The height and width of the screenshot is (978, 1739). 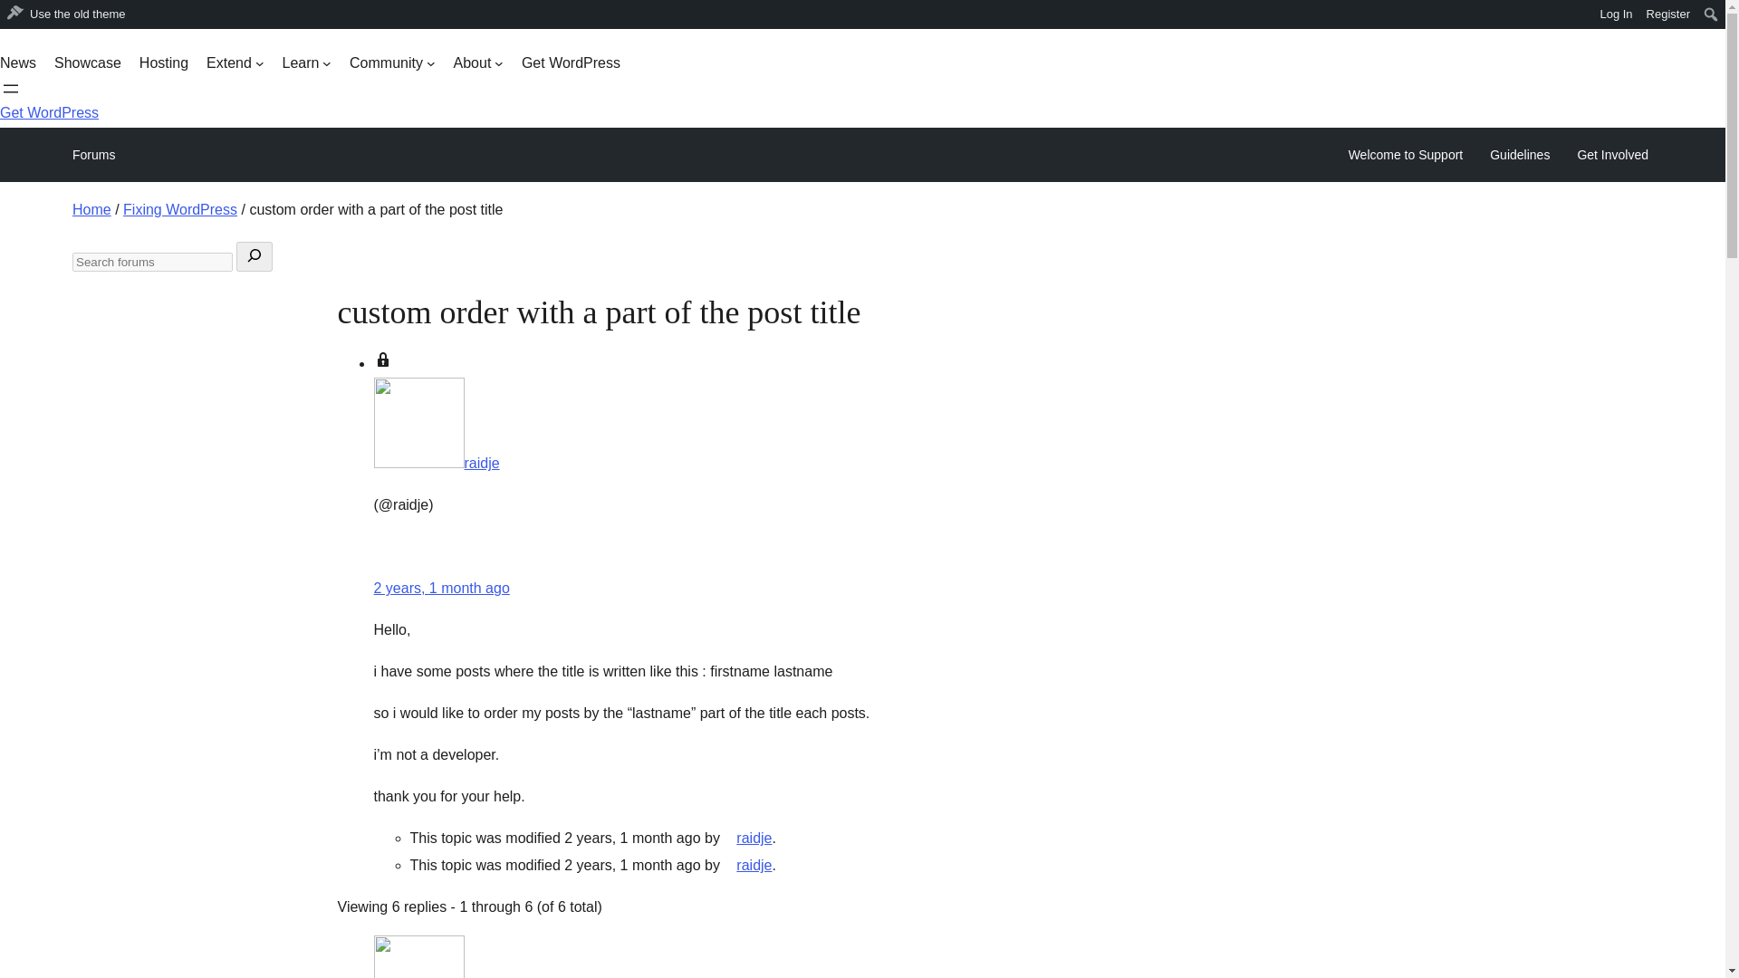 I want to click on Search, so click(x=20, y=16).